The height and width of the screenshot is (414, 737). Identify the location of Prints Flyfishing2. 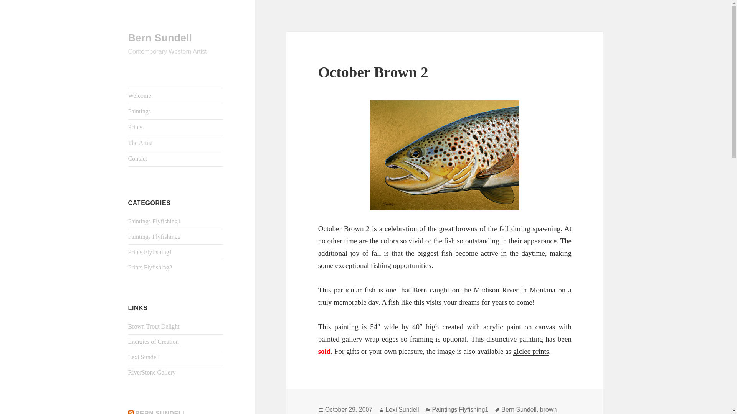
(150, 268).